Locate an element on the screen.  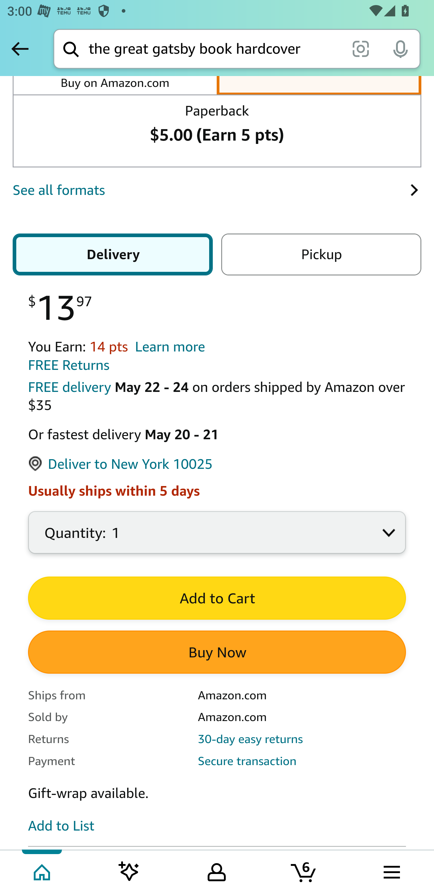
Inspire feed Tab 2 of 5 is located at coordinates (129, 871).